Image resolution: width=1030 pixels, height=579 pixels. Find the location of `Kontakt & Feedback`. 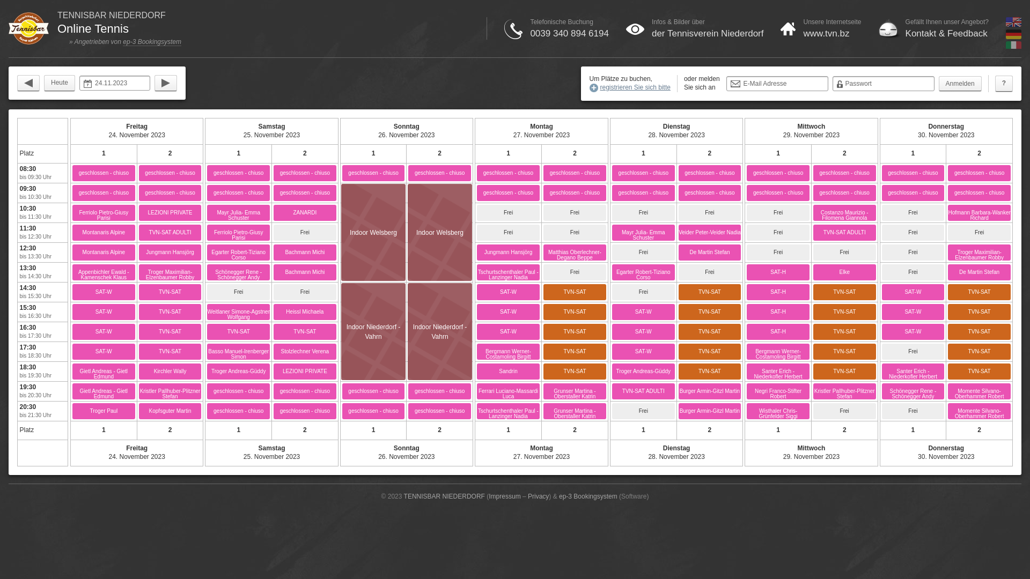

Kontakt & Feedback is located at coordinates (946, 33).